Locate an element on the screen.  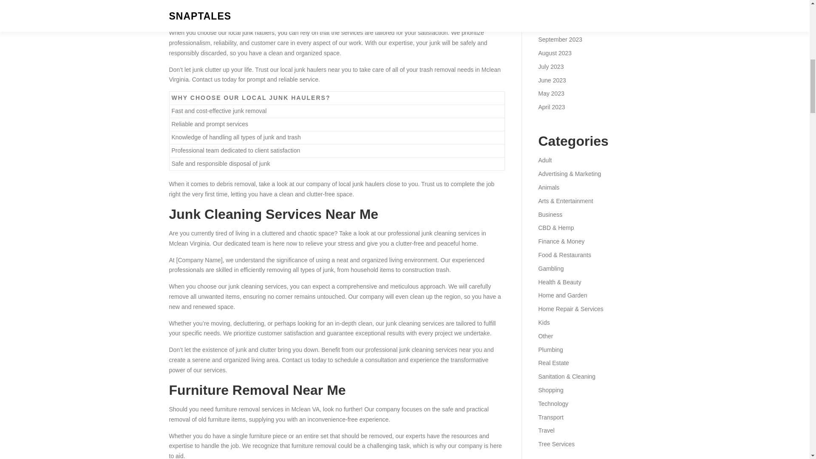
September 2023 is located at coordinates (560, 40).